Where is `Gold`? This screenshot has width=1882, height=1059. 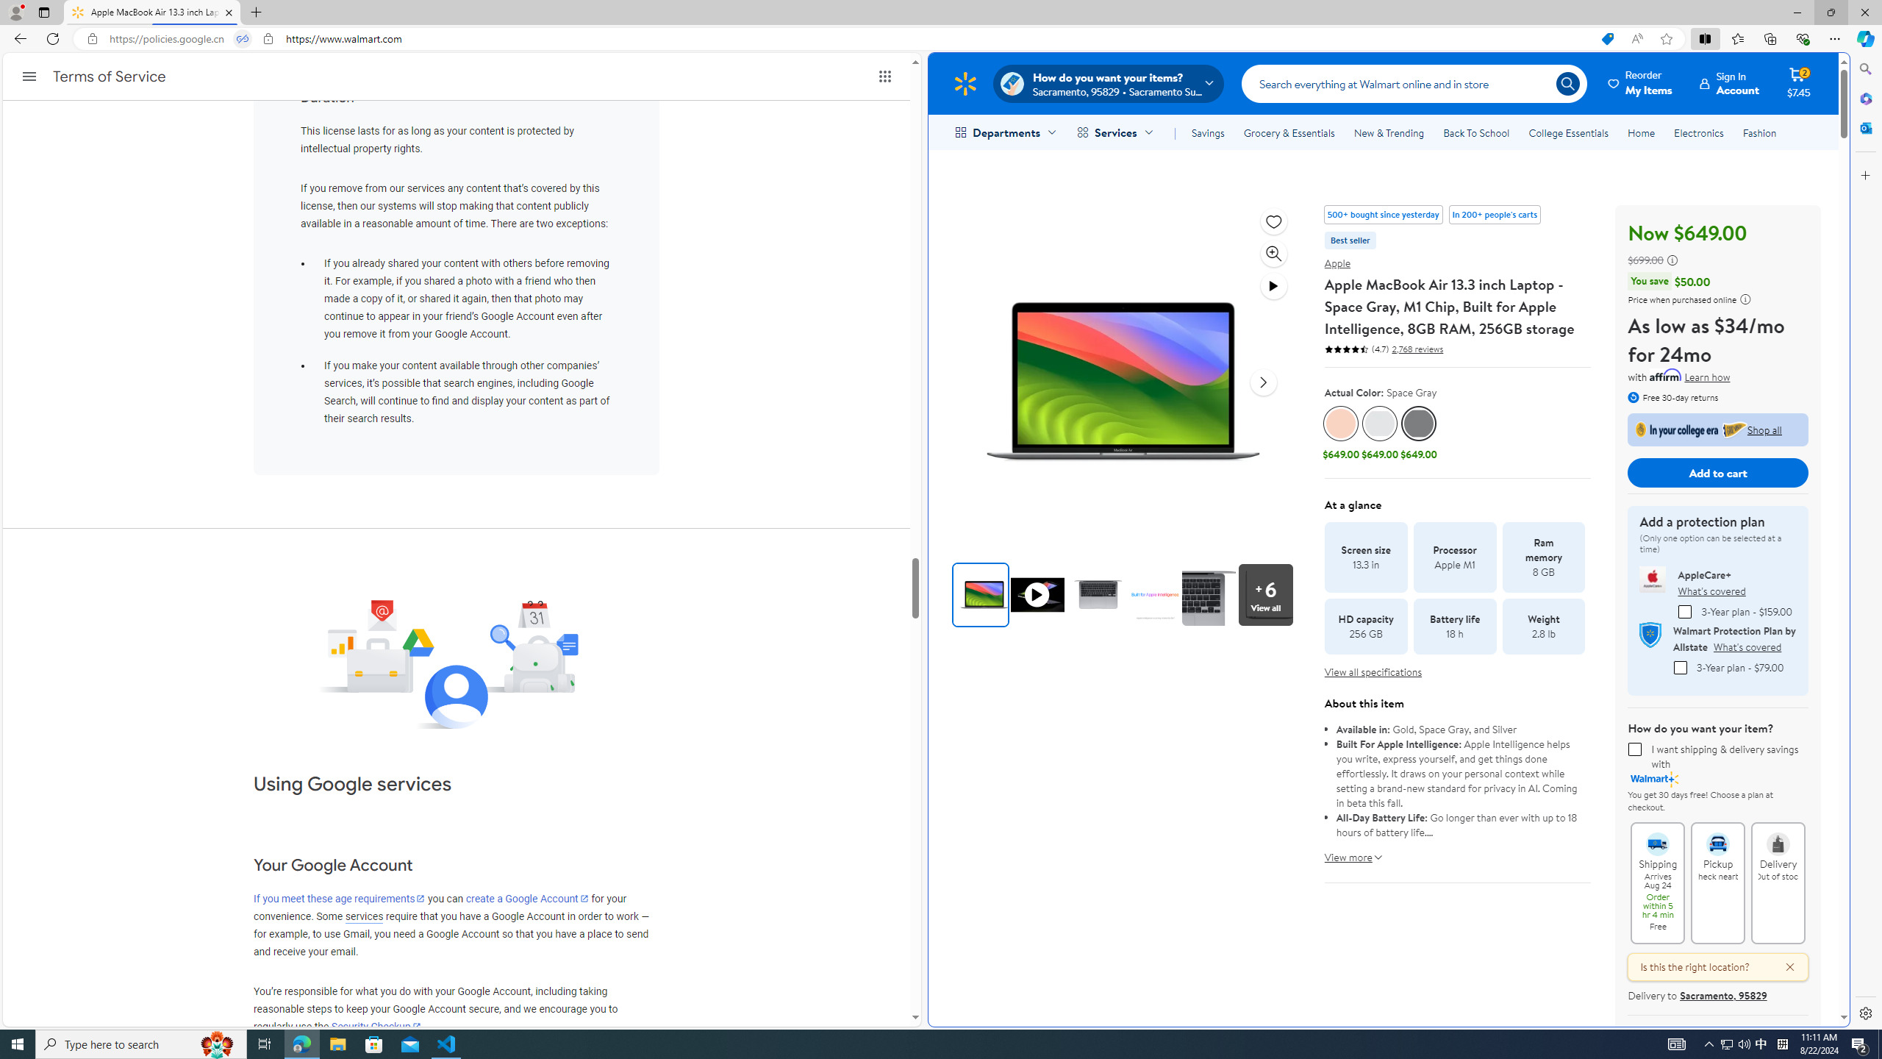
Gold is located at coordinates (1341, 424).